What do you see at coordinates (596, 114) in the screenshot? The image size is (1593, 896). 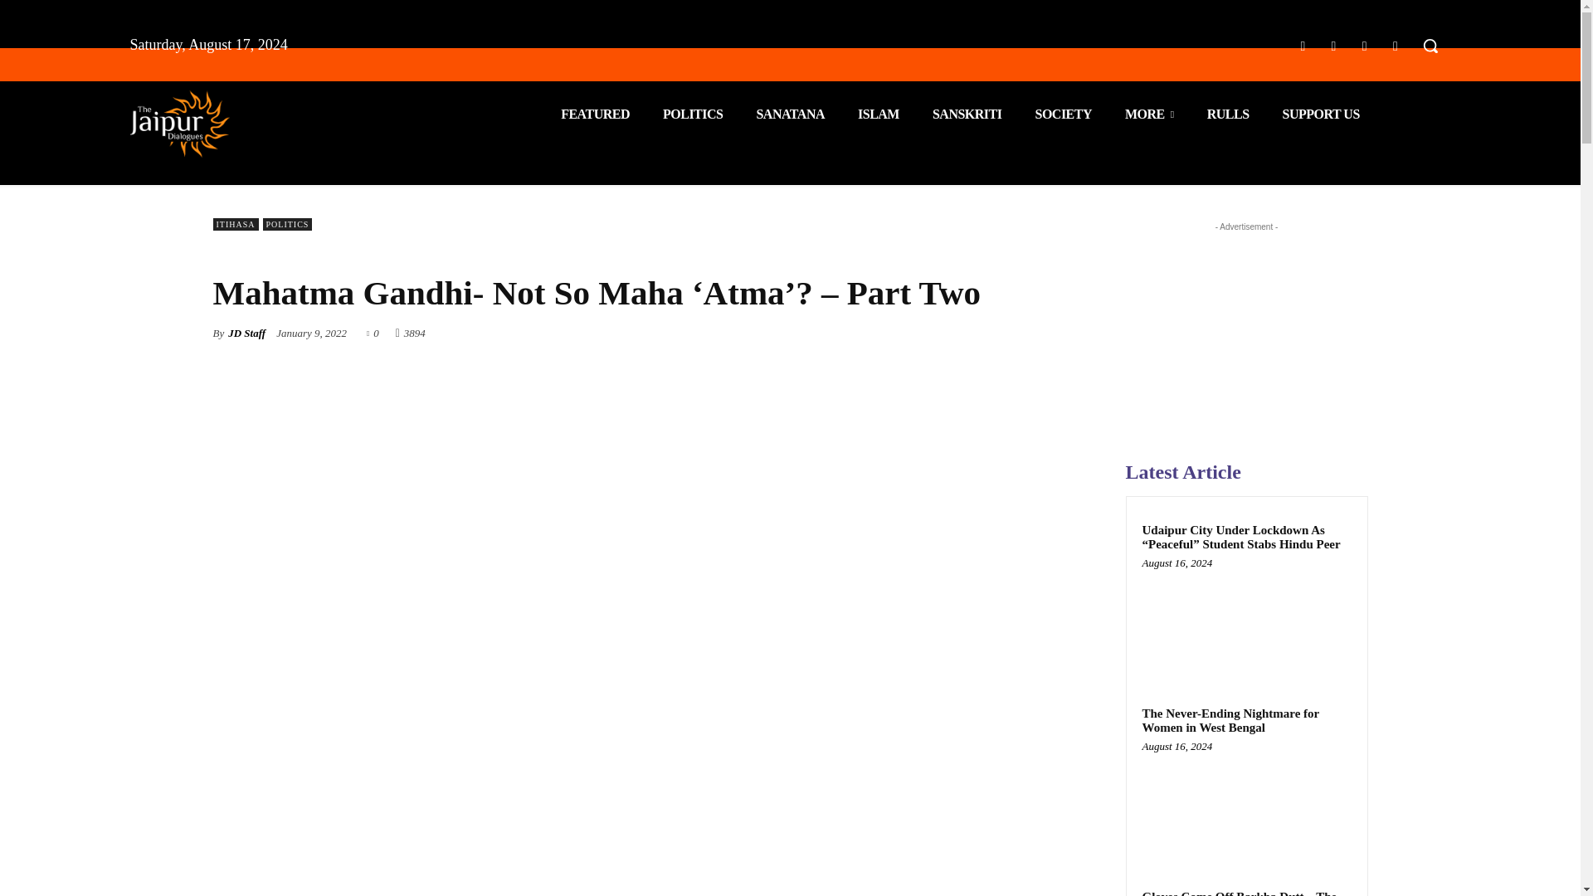 I see `FEATURED` at bounding box center [596, 114].